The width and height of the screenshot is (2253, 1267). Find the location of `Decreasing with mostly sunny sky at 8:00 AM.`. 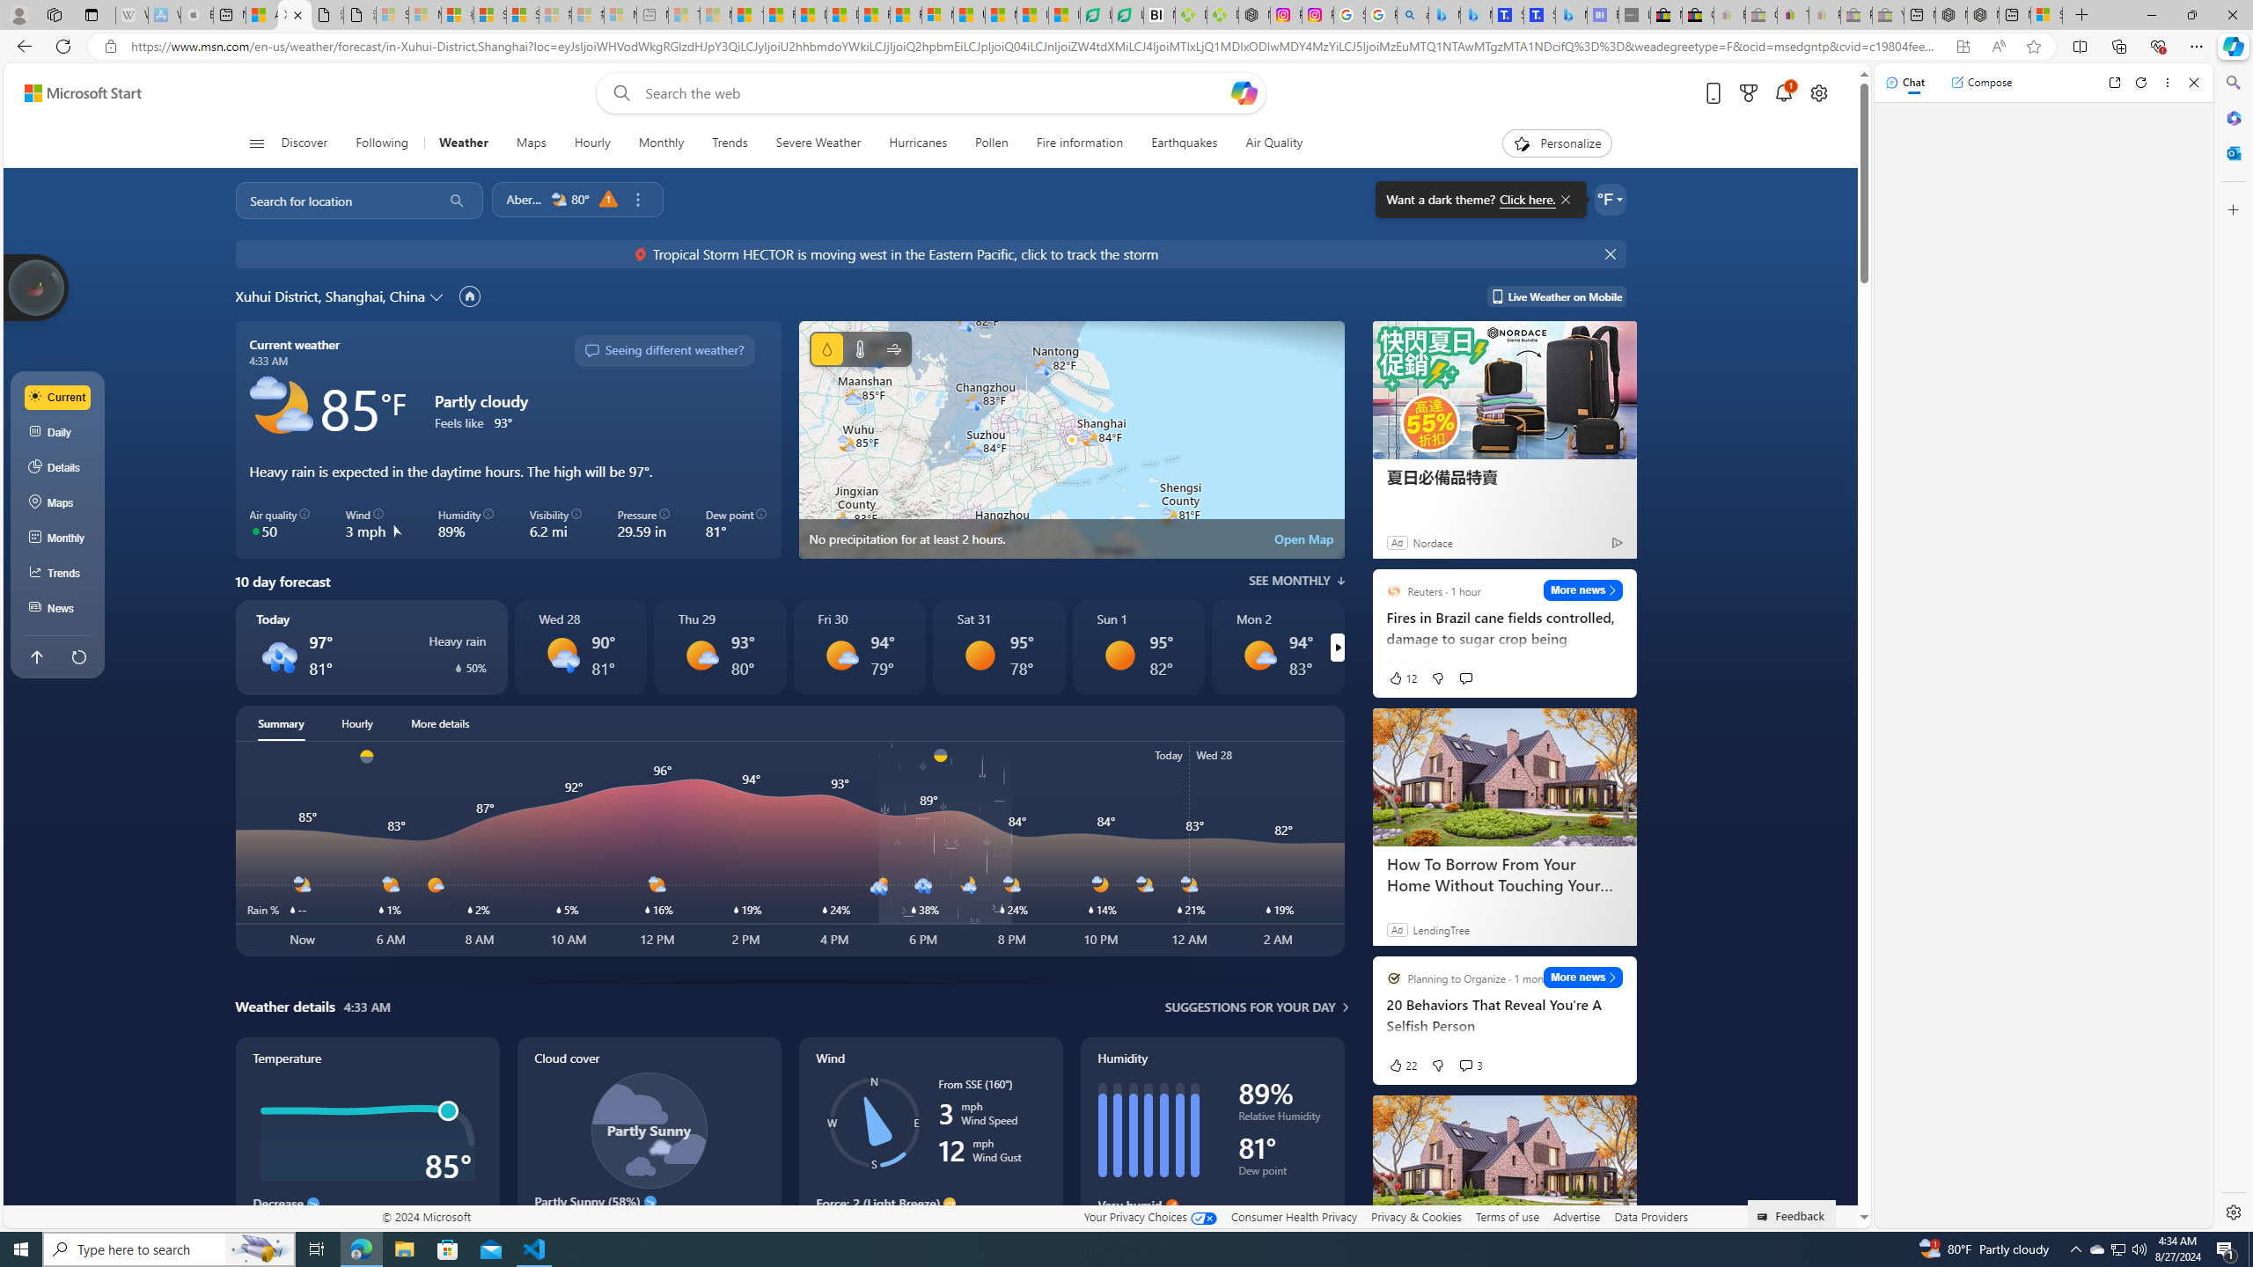

Decreasing with mostly sunny sky at 8:00 AM. is located at coordinates (648, 1227).